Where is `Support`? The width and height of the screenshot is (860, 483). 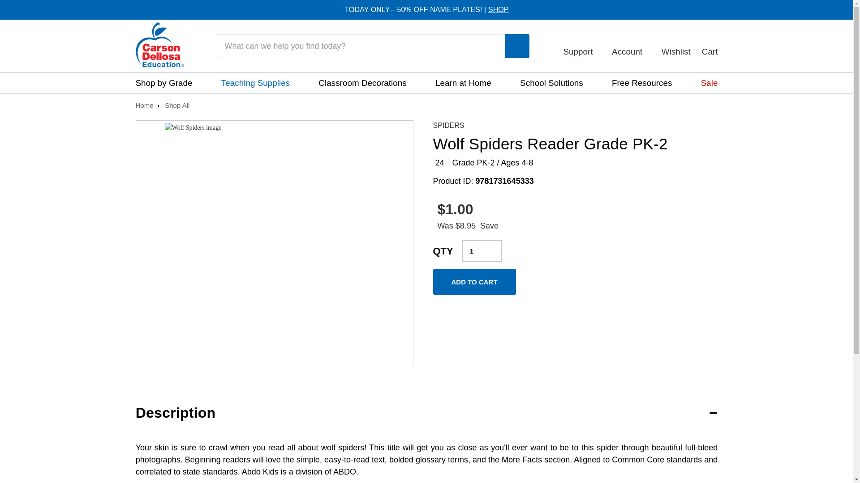
Support is located at coordinates (581, 46).